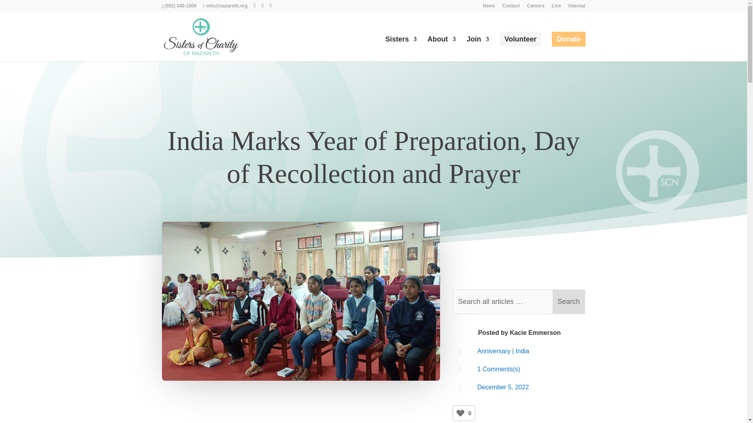 Image resolution: width=753 pixels, height=423 pixels. I want to click on About, so click(442, 49).